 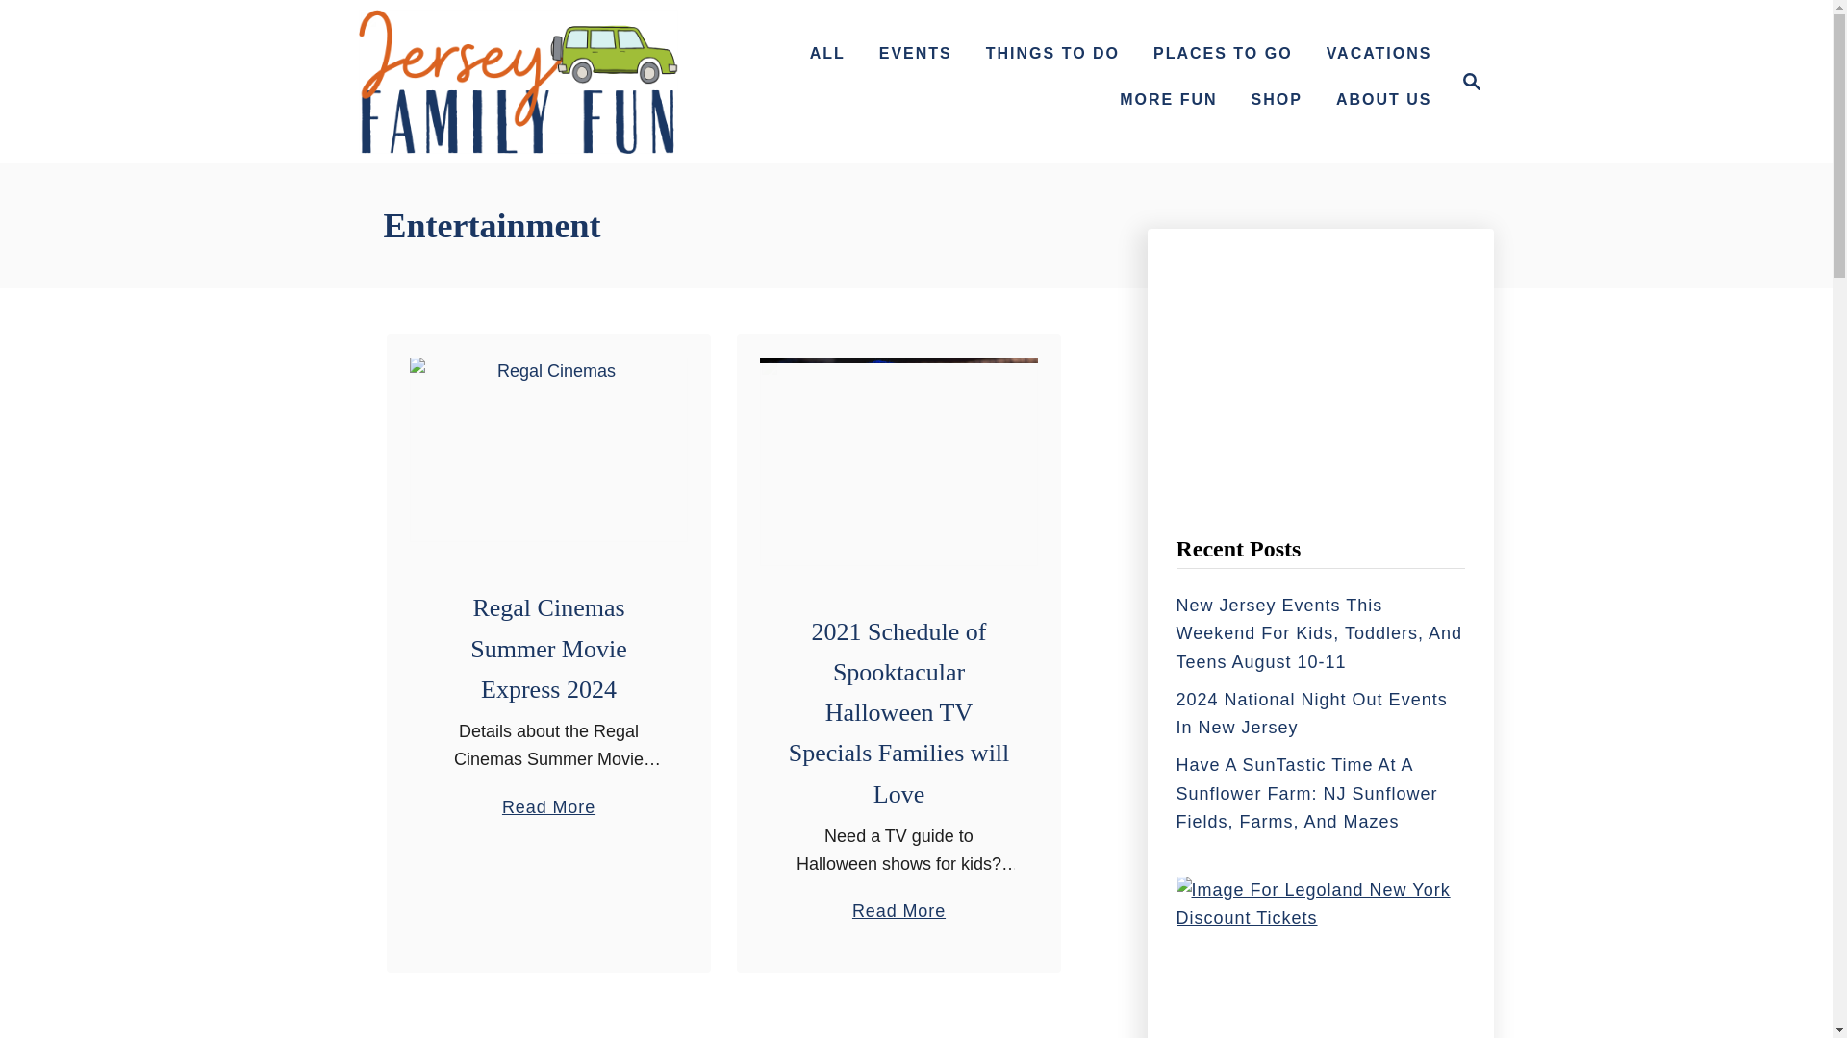 What do you see at coordinates (827, 53) in the screenshot?
I see `ALL` at bounding box center [827, 53].